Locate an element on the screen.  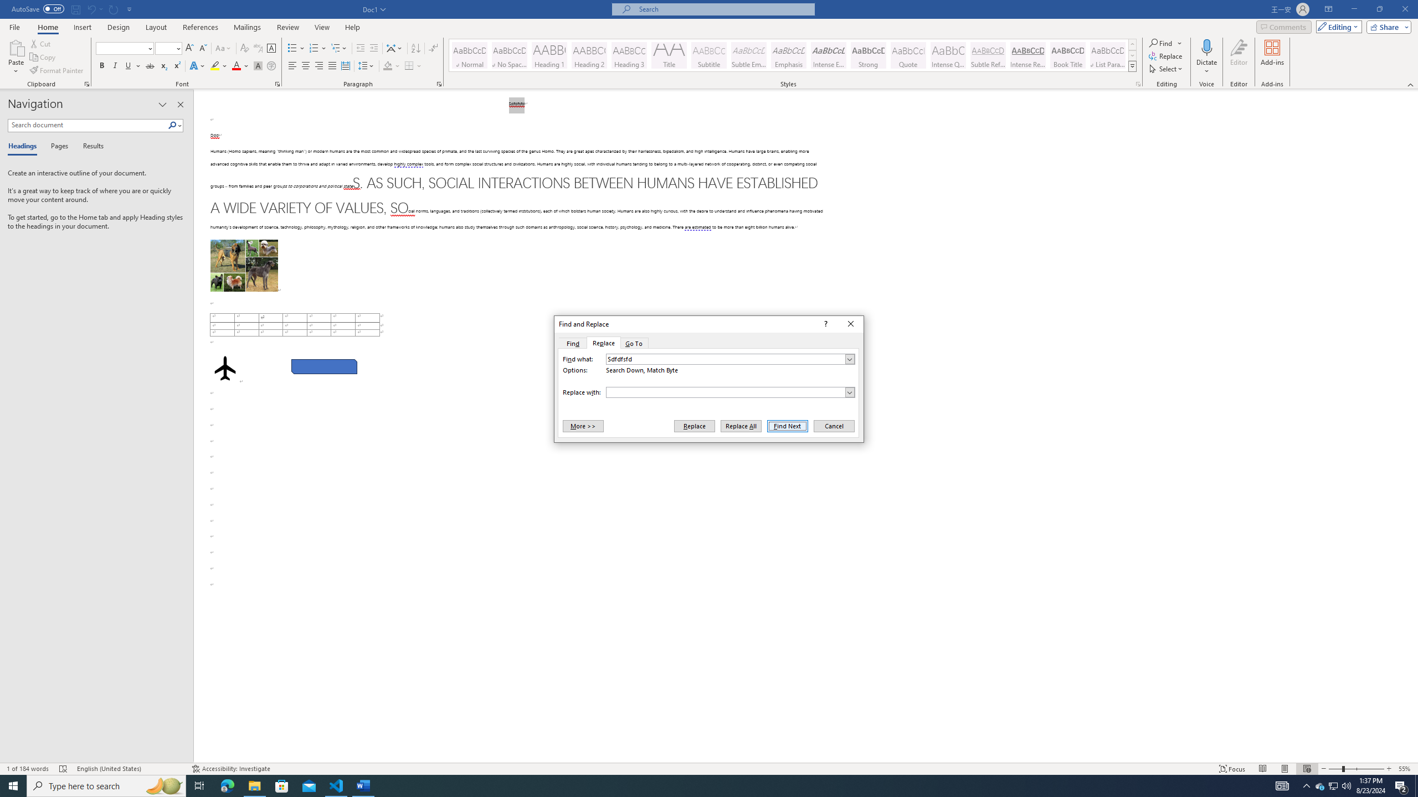
Show/Hide Editing Marks is located at coordinates (433, 49).